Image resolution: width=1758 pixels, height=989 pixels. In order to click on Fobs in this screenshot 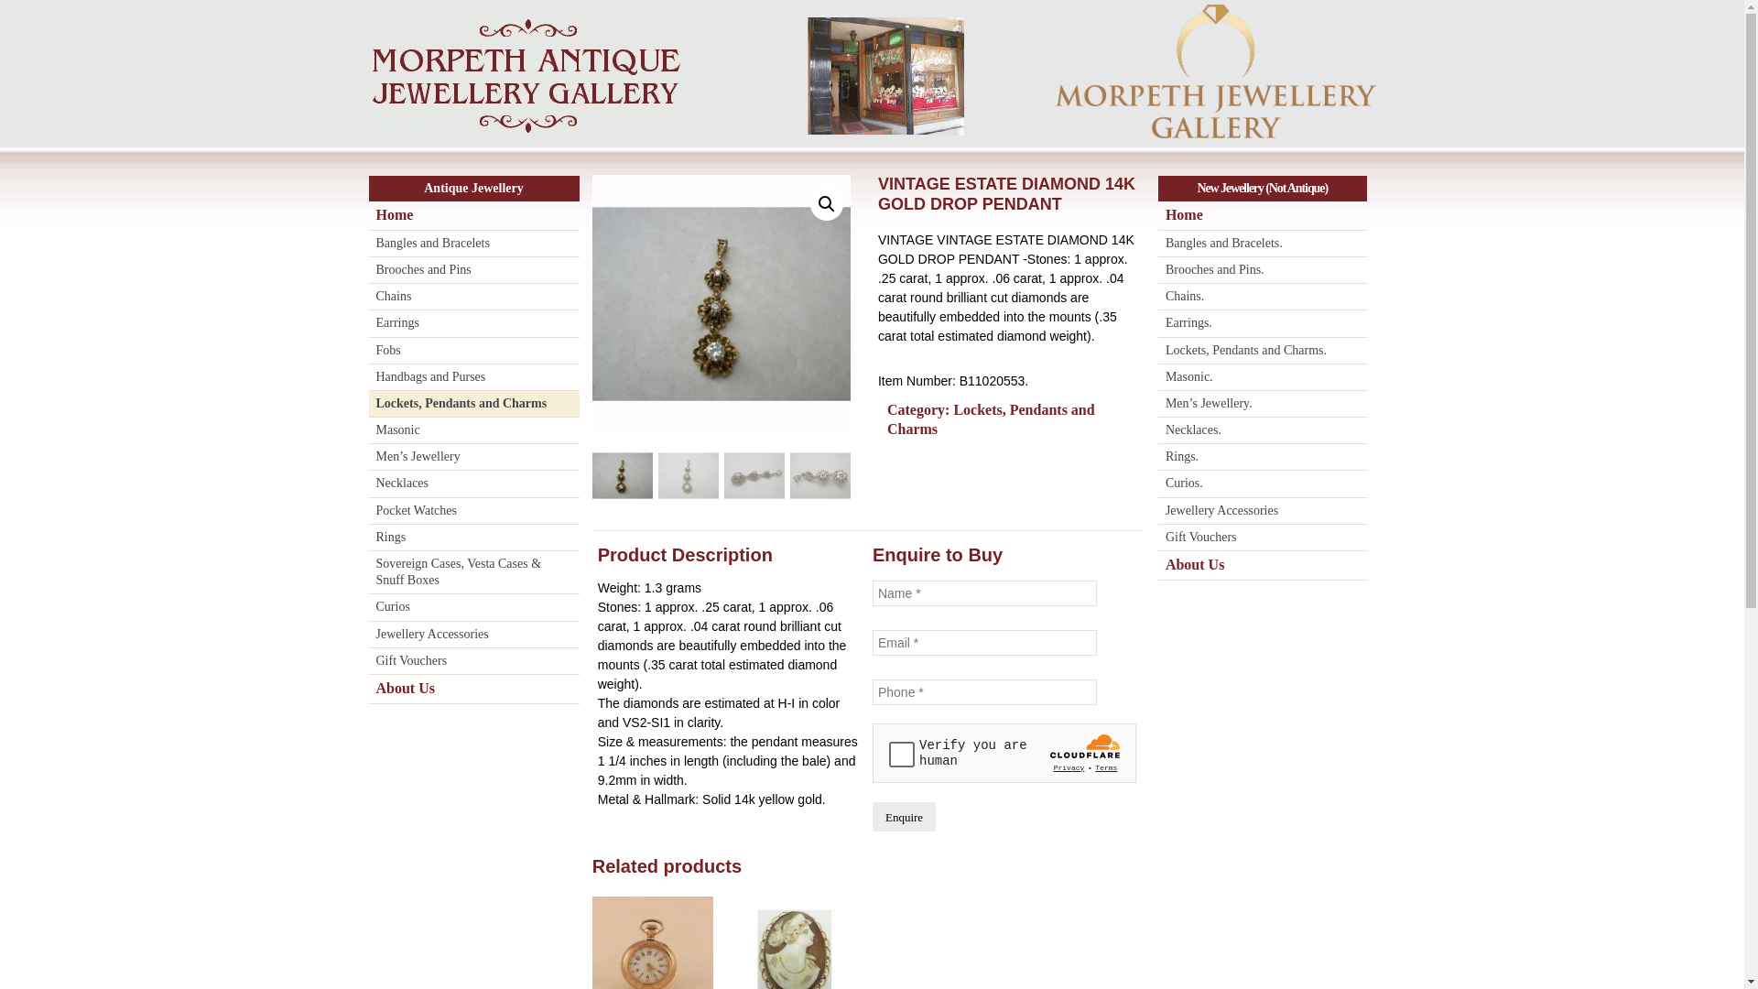, I will do `click(473, 352)`.